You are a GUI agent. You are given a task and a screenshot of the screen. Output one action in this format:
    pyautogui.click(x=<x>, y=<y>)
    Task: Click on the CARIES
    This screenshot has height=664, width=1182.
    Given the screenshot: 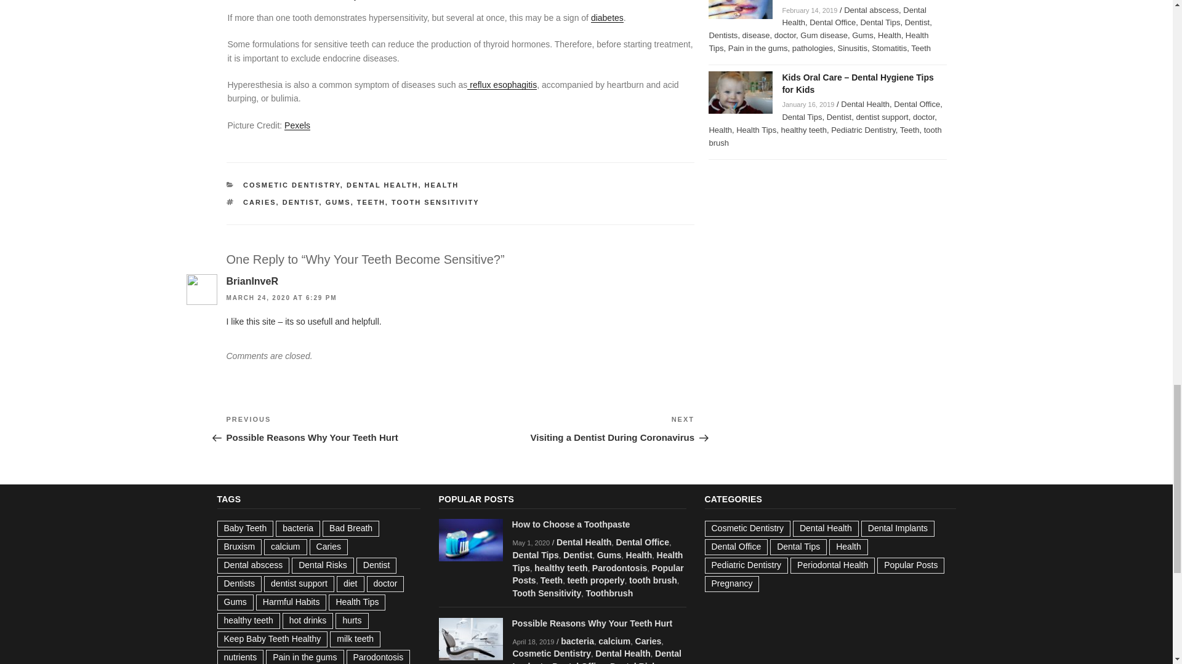 What is the action you would take?
    pyautogui.click(x=260, y=202)
    